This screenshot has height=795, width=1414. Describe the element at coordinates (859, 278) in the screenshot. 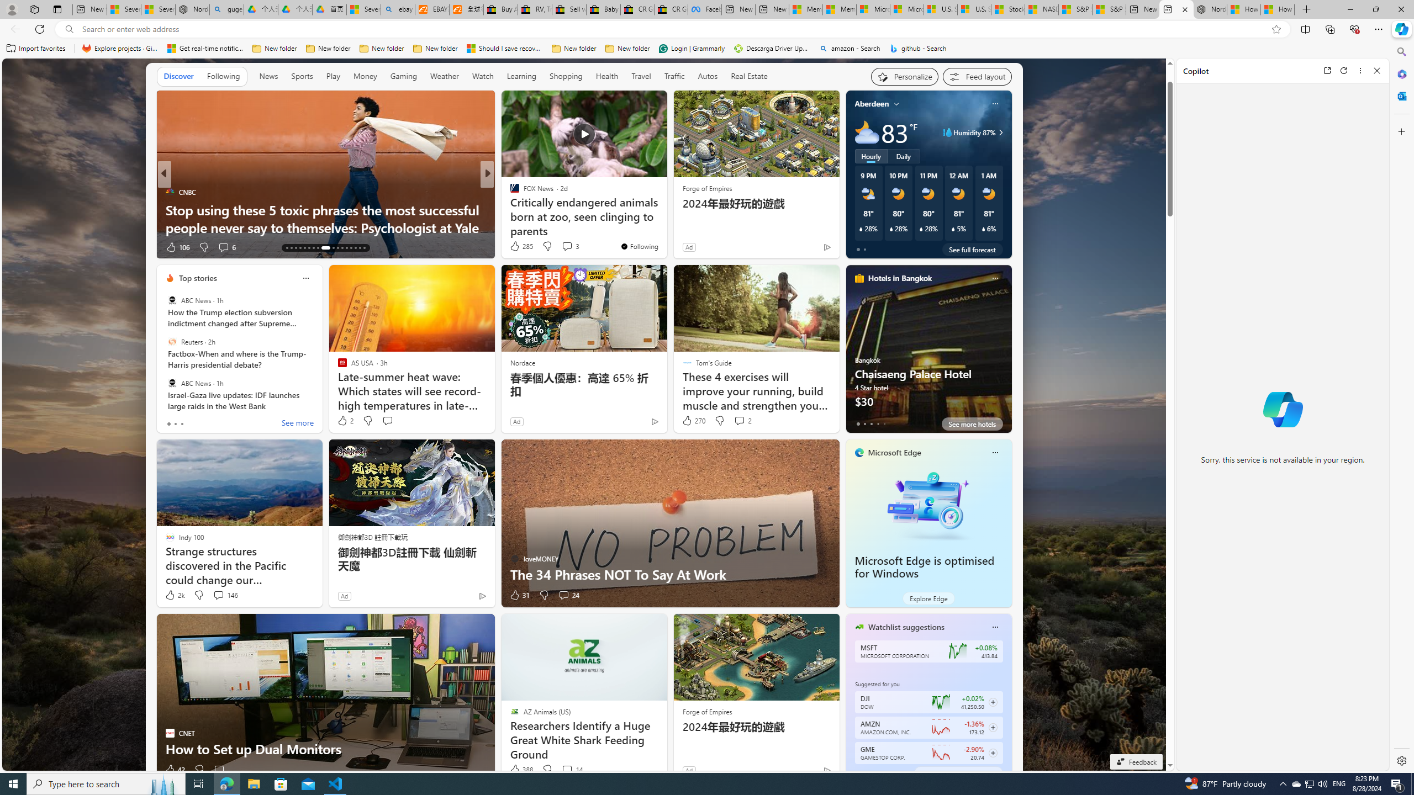

I see `hotels-header-icon` at that location.